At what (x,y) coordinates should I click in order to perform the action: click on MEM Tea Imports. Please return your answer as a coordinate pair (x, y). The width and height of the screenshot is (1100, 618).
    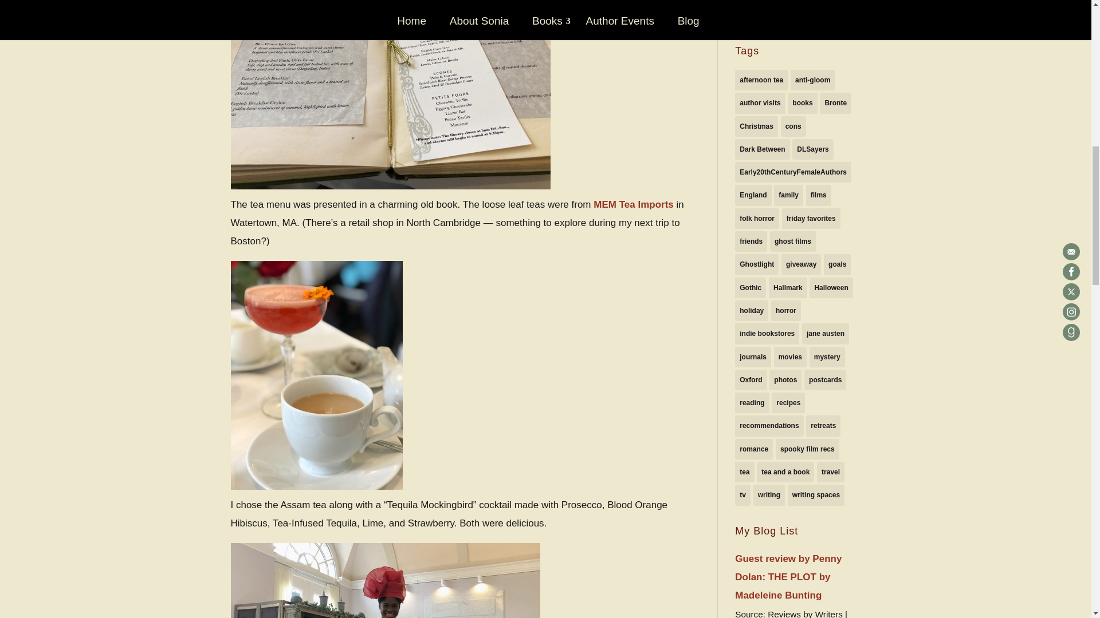
    Looking at the image, I should click on (634, 204).